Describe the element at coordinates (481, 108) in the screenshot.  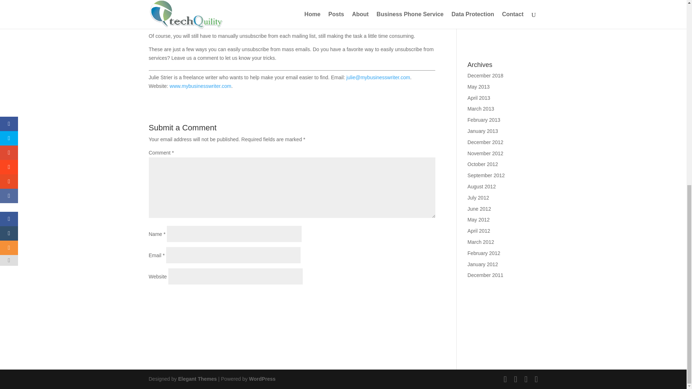
I see `March 2013` at that location.